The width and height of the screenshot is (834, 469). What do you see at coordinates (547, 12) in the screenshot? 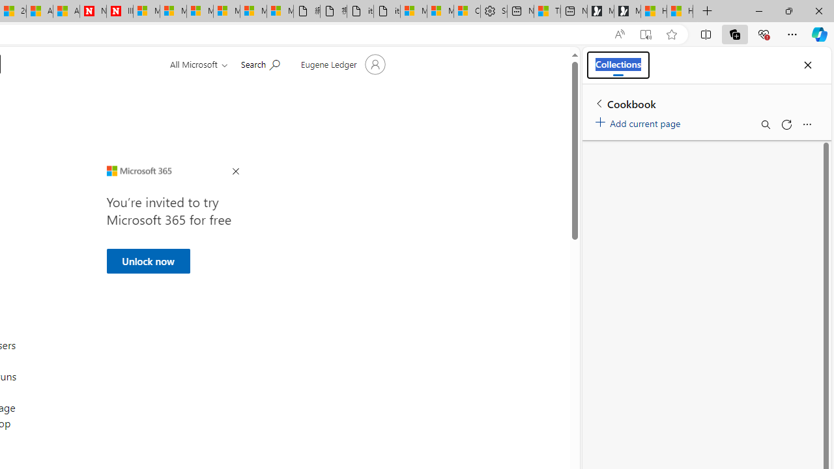
I see `Three Ways To Stop Sweating So Much` at bounding box center [547, 12].